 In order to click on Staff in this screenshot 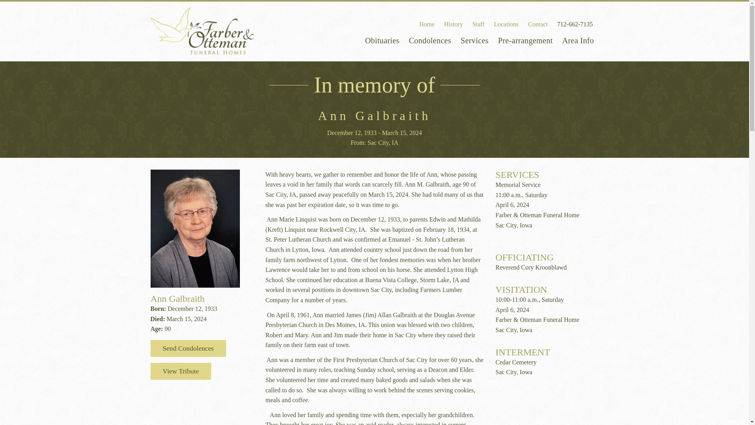, I will do `click(478, 24)`.